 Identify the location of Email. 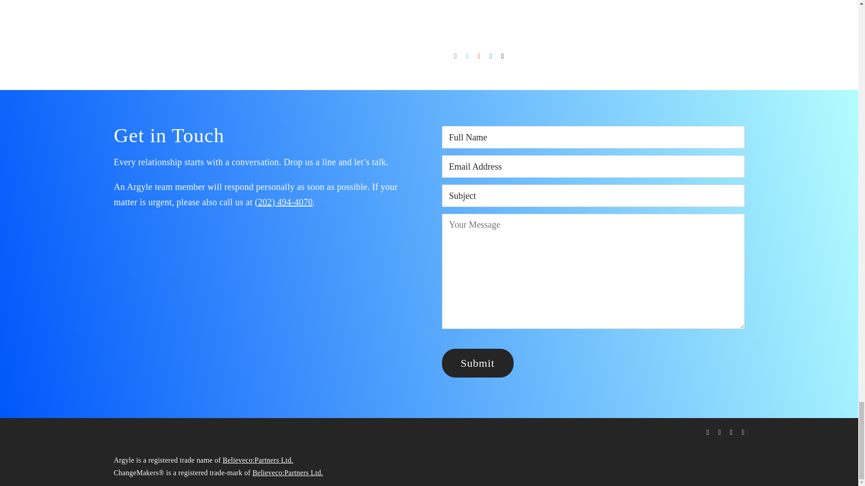
(502, 56).